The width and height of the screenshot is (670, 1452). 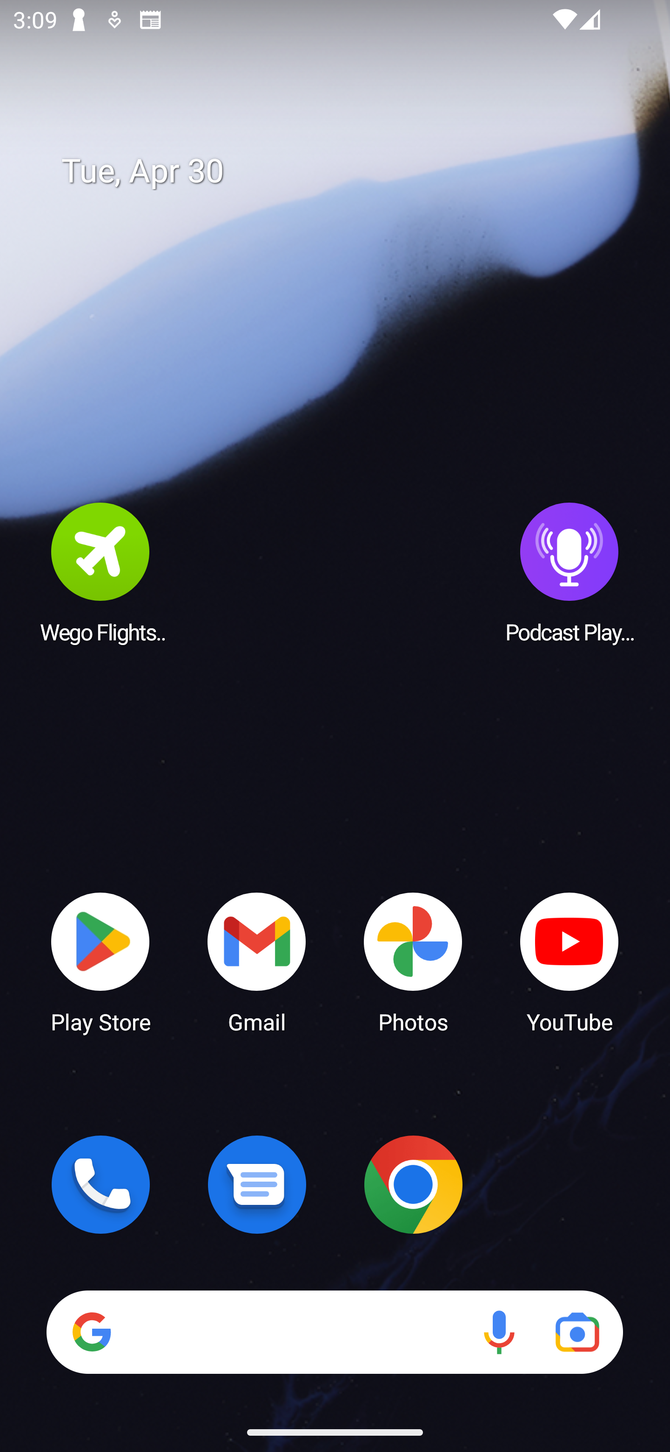 I want to click on Google Lens, so click(x=577, y=1332).